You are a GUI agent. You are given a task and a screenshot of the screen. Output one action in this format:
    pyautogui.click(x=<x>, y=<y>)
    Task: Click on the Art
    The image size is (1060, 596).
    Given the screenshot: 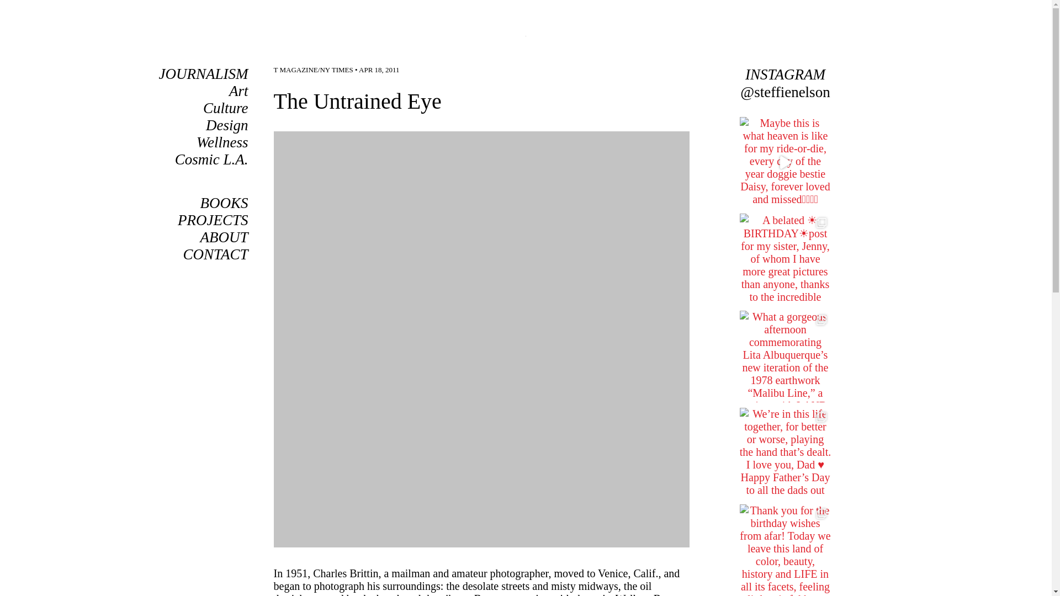 What is the action you would take?
    pyautogui.click(x=239, y=91)
    